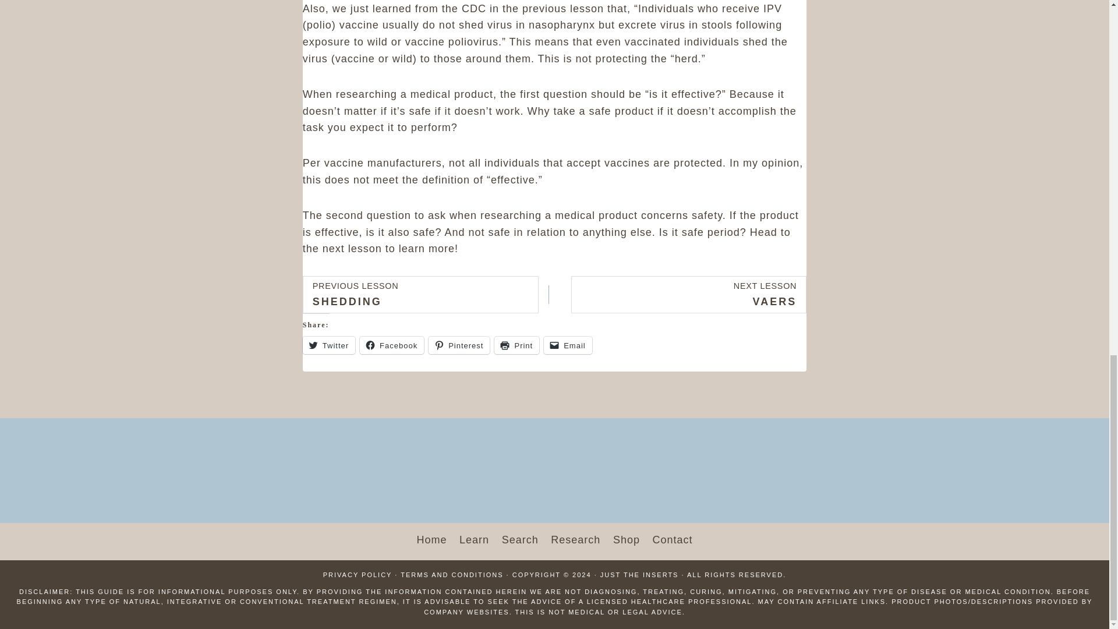 The width and height of the screenshot is (1118, 629). I want to click on Print, so click(516, 345).